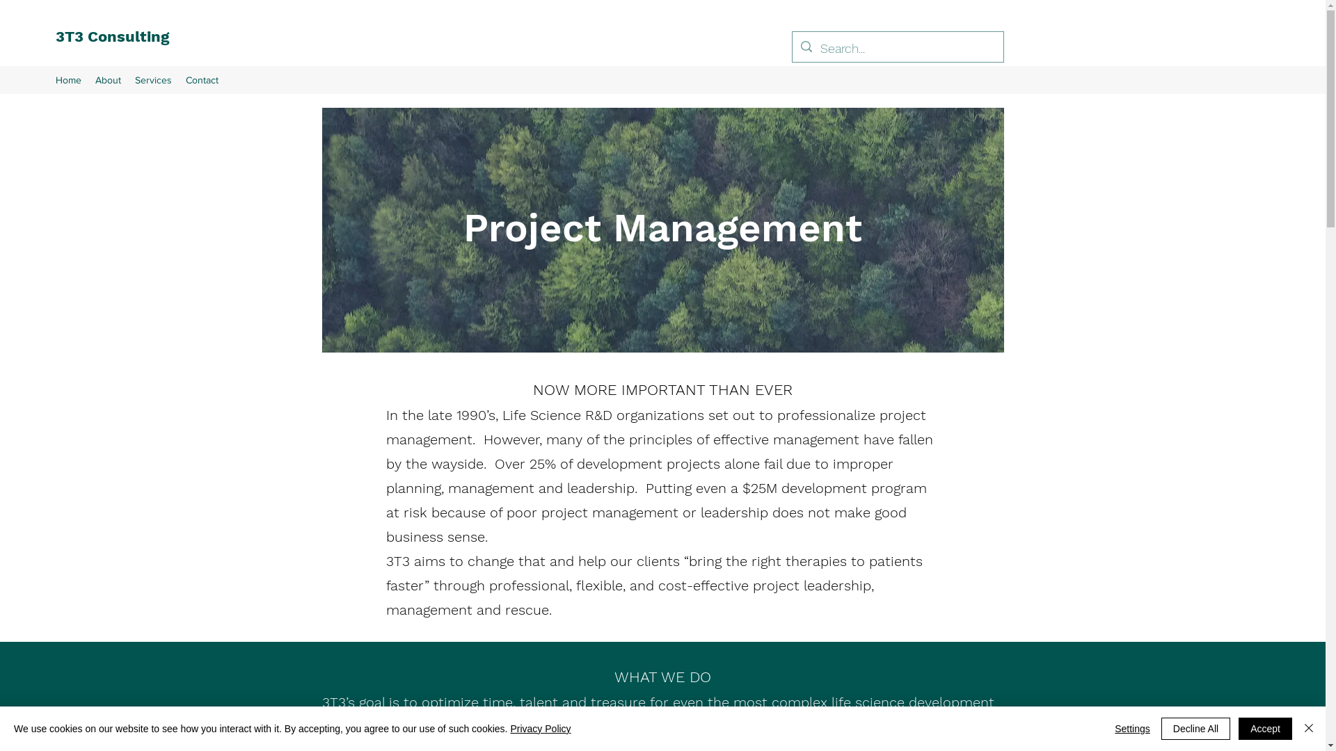 The width and height of the screenshot is (1336, 751). Describe the element at coordinates (1265, 729) in the screenshot. I see `Accept` at that location.